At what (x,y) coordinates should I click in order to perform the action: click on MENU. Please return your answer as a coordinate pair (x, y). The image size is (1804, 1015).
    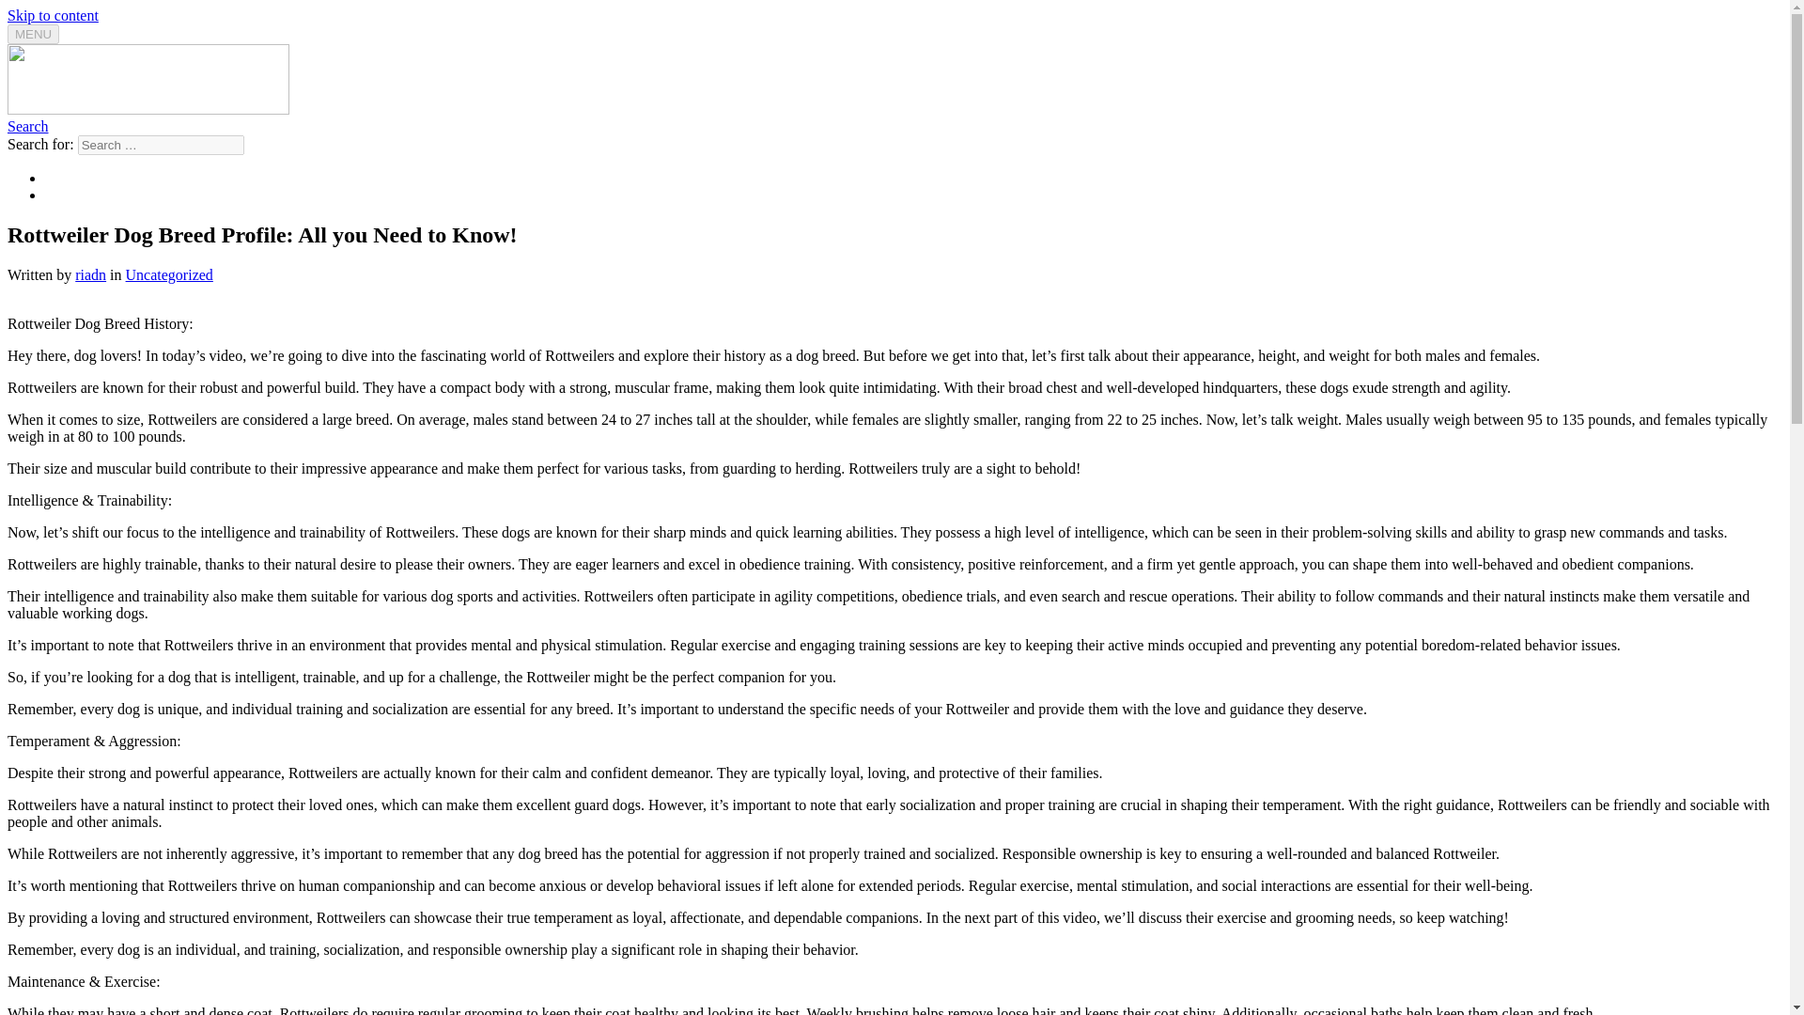
    Looking at the image, I should click on (33, 34).